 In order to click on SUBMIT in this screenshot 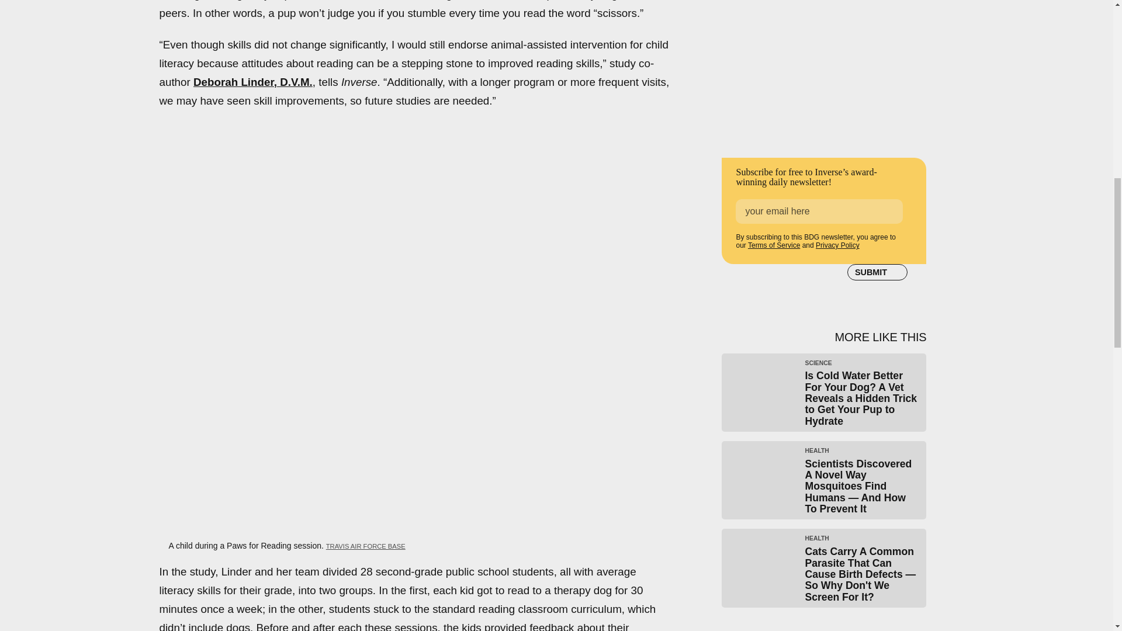, I will do `click(877, 272)`.